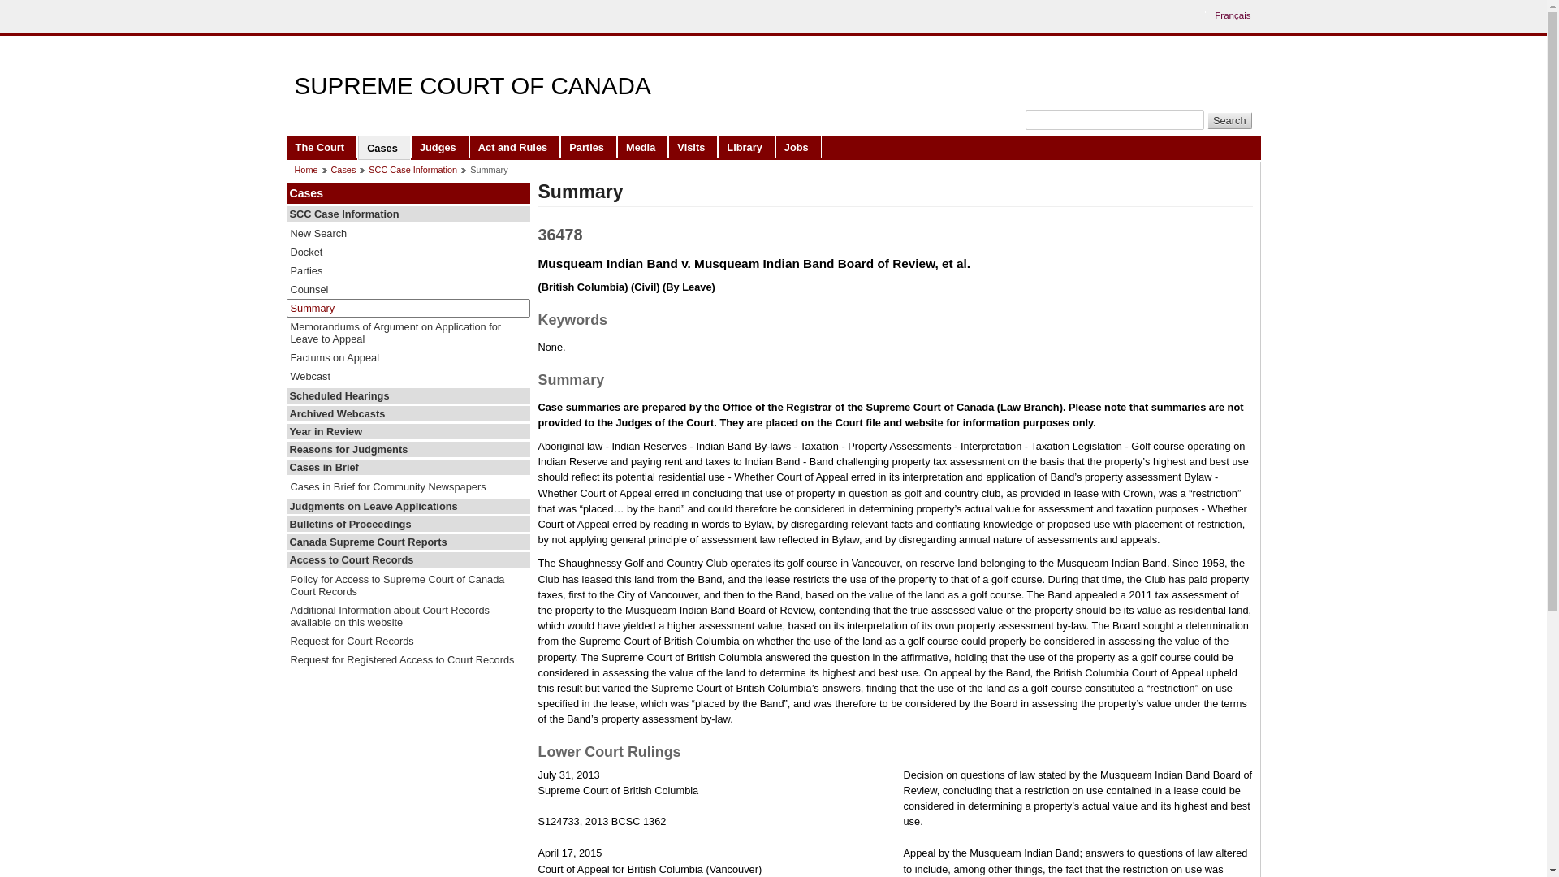 The image size is (1559, 877). What do you see at coordinates (778, 11) in the screenshot?
I see `Skip to main content` at bounding box center [778, 11].